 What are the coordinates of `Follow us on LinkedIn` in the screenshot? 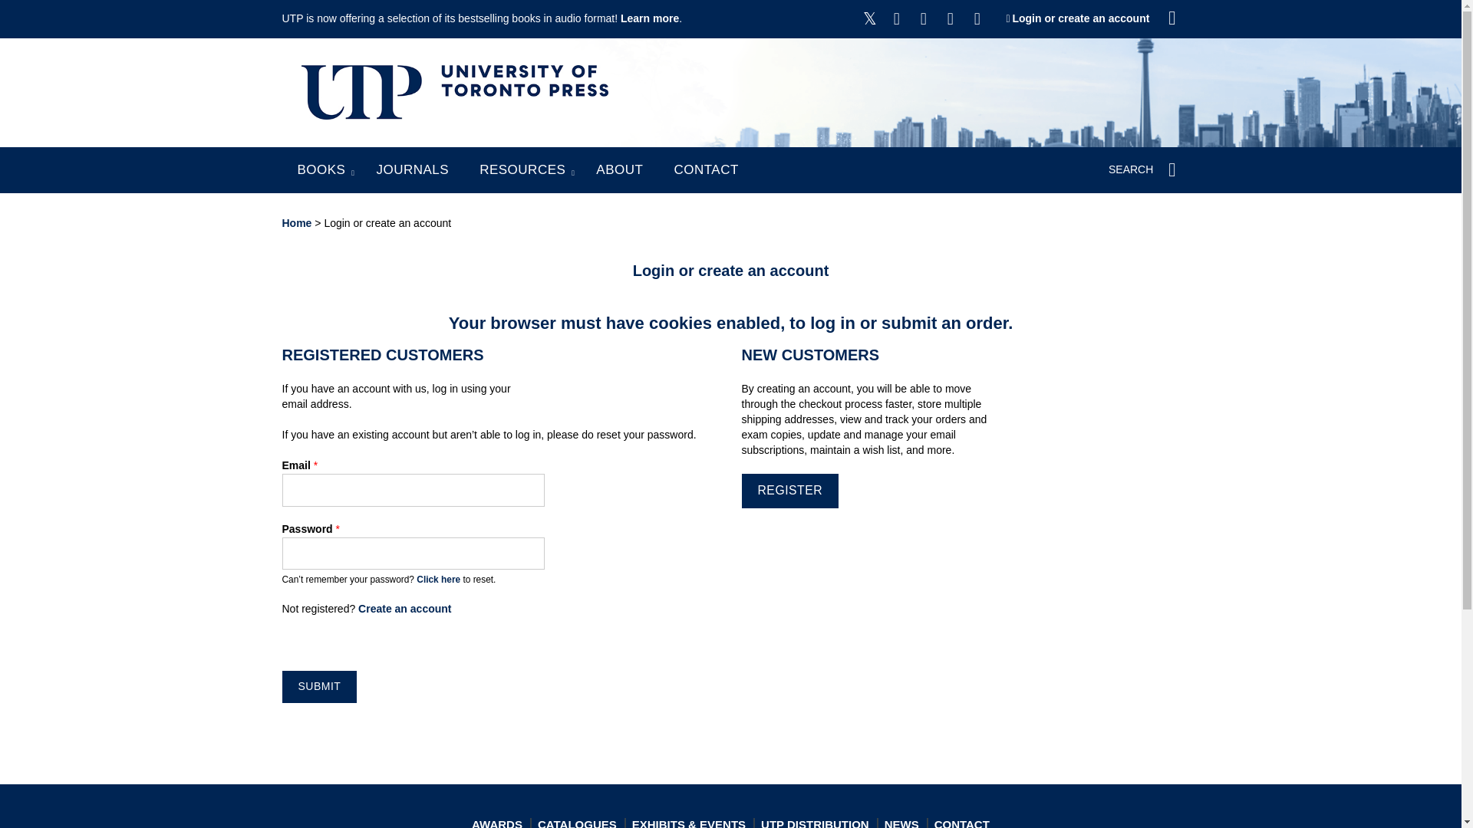 It's located at (977, 18).